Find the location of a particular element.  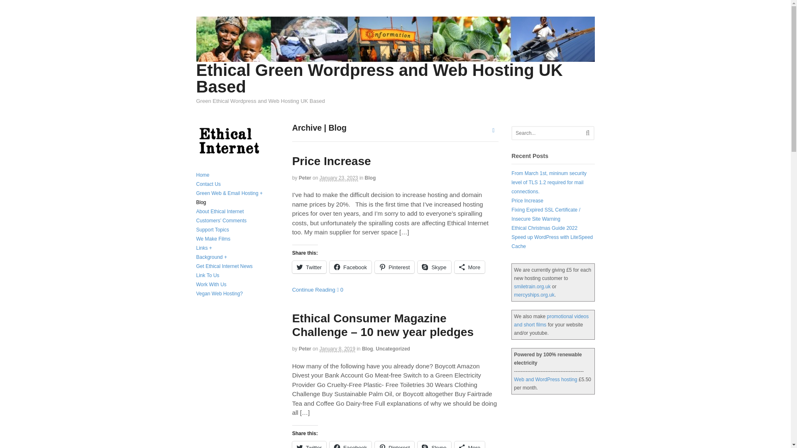

Price Increase is located at coordinates (332, 161).